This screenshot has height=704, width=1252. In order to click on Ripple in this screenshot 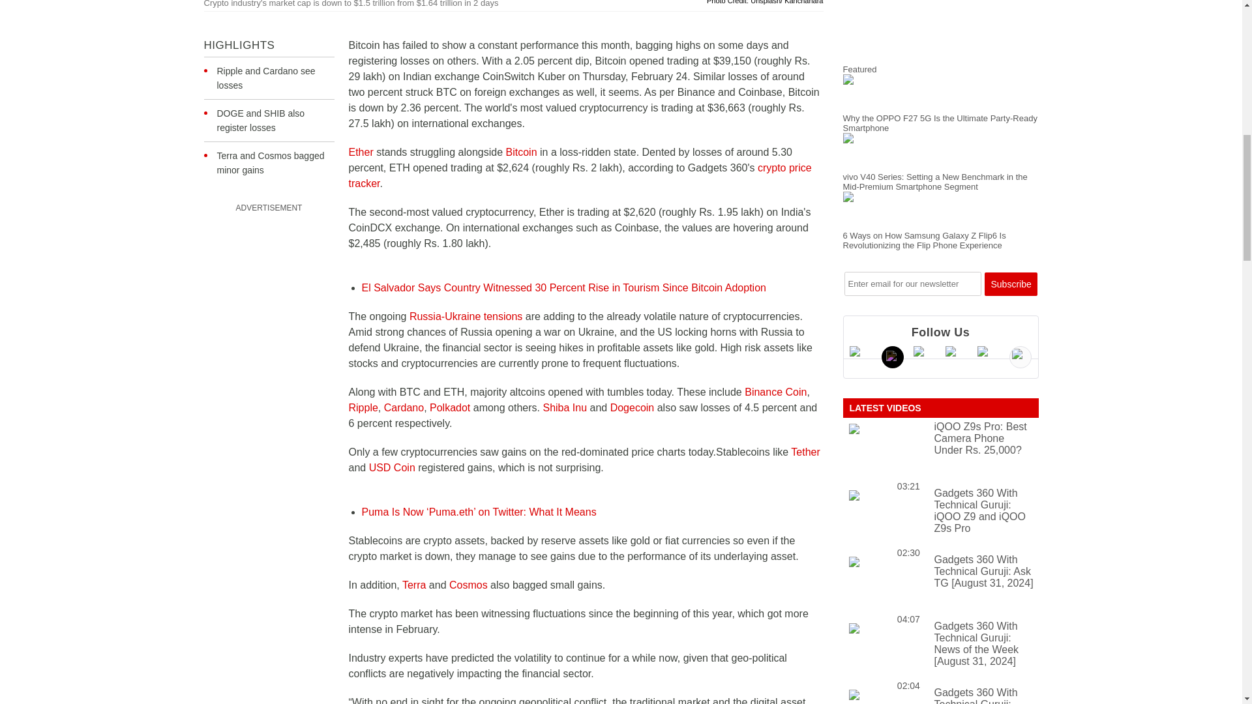, I will do `click(363, 407)`.